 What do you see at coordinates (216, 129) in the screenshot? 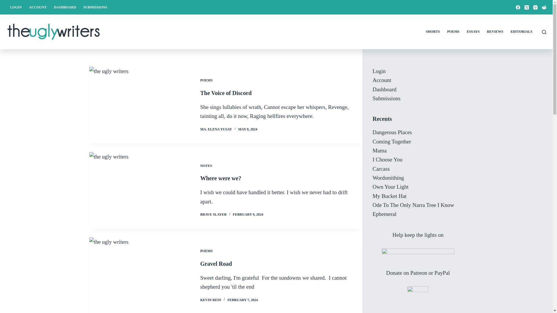
I see `Posts by Ma. Elena Yusay` at bounding box center [216, 129].